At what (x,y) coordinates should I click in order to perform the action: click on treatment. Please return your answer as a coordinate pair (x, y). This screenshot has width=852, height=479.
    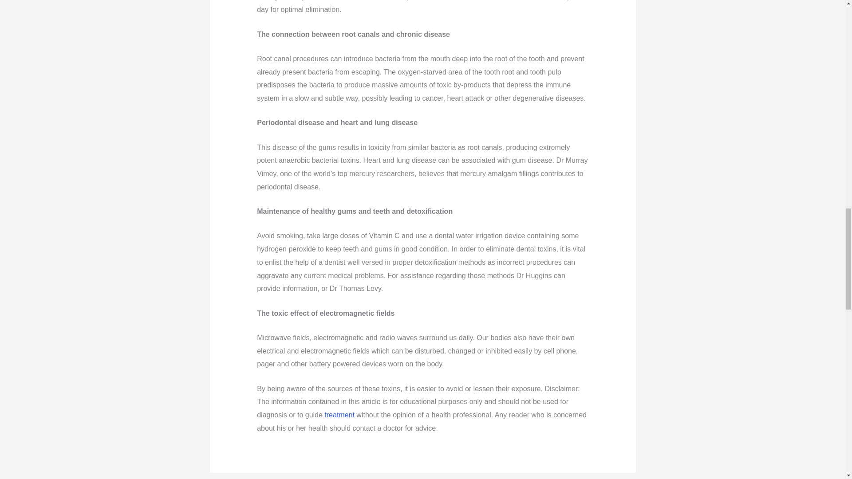
    Looking at the image, I should click on (339, 414).